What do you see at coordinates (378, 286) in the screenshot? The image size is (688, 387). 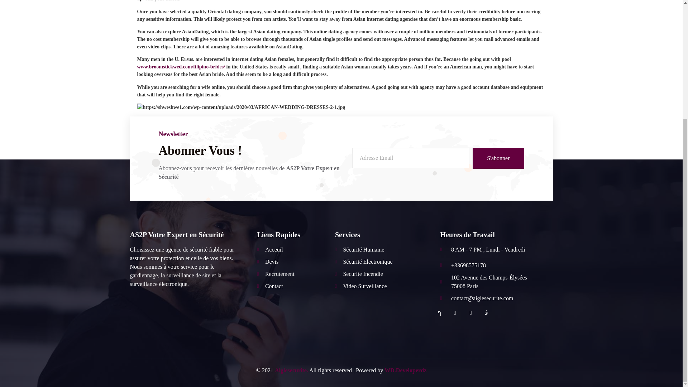 I see `Video Surveillance` at bounding box center [378, 286].